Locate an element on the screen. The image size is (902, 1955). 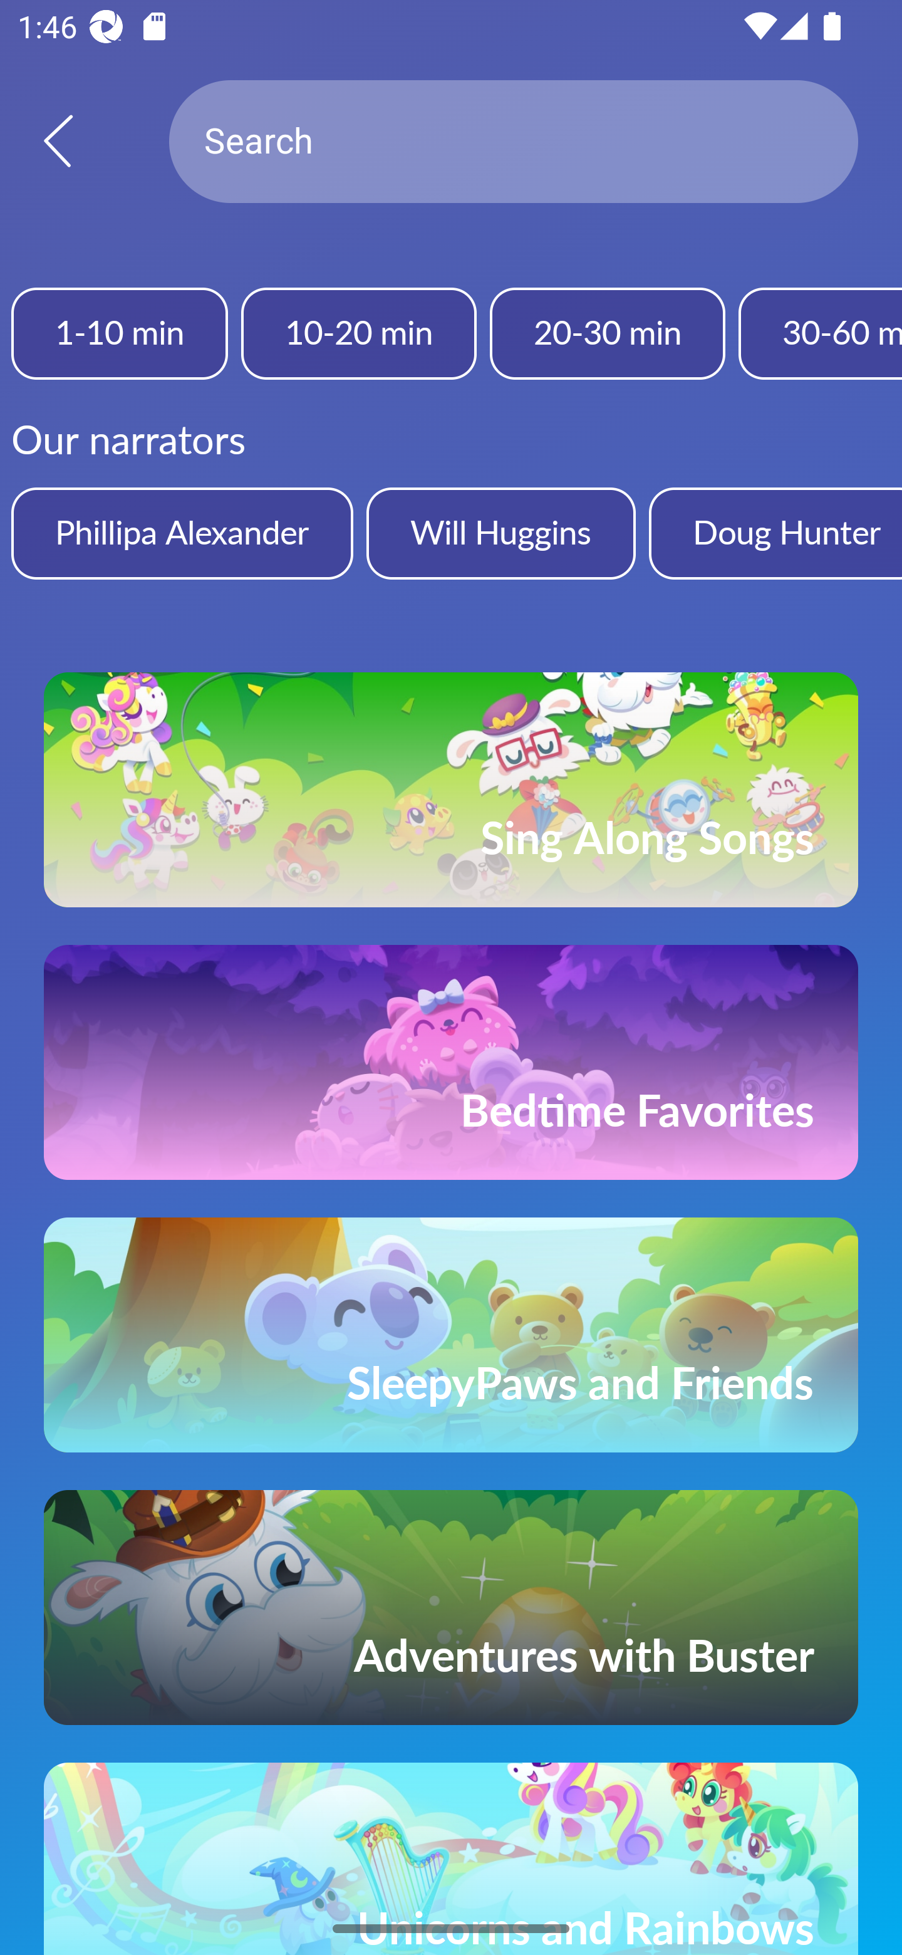
Doug Hunter is located at coordinates (775, 533).